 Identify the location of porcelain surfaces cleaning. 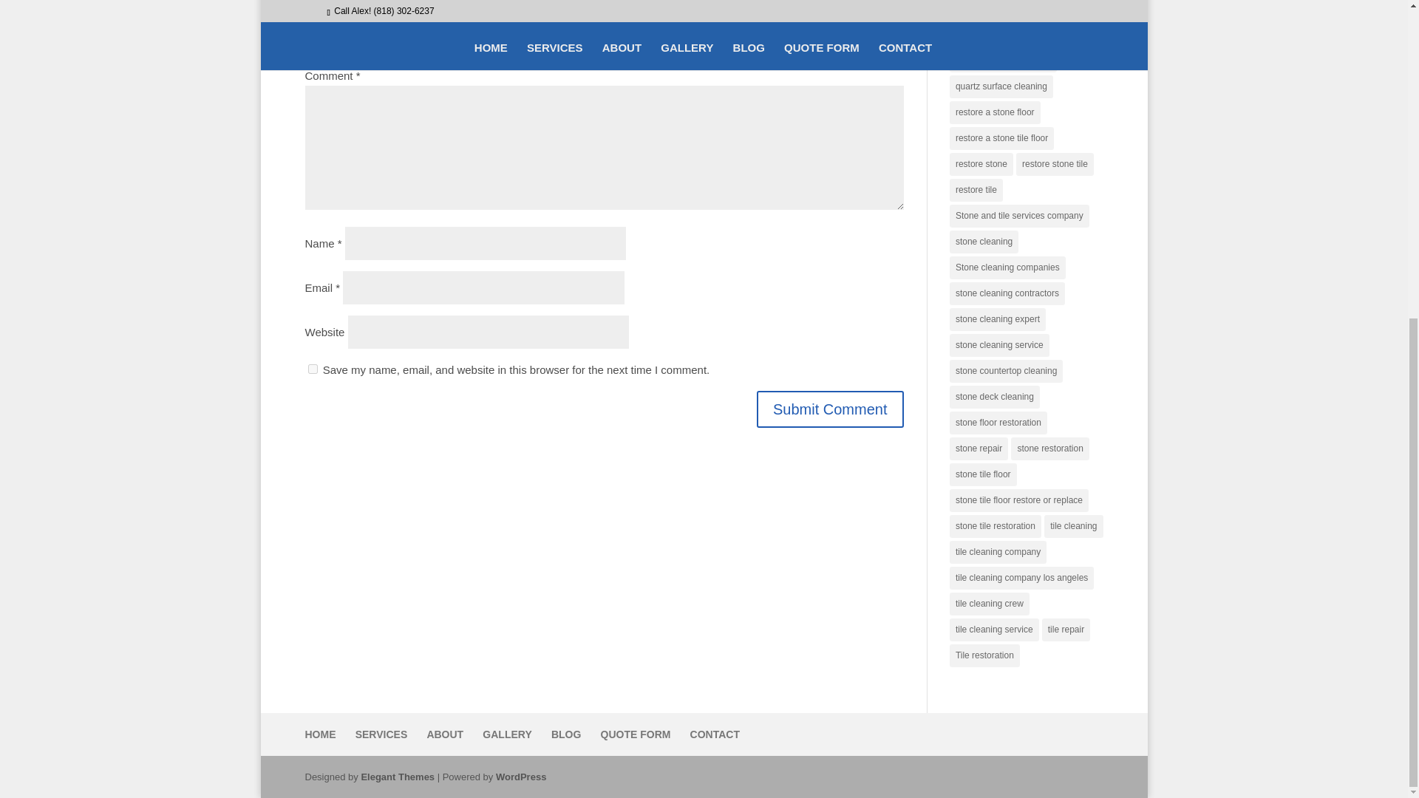
(1008, 10).